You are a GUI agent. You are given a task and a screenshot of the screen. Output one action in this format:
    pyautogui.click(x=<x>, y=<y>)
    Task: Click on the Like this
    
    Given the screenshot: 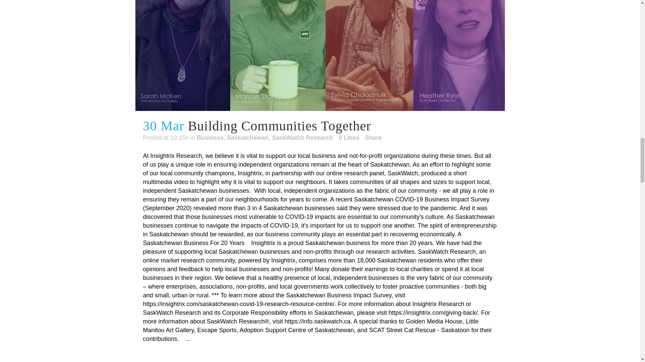 What is the action you would take?
    pyautogui.click(x=349, y=137)
    